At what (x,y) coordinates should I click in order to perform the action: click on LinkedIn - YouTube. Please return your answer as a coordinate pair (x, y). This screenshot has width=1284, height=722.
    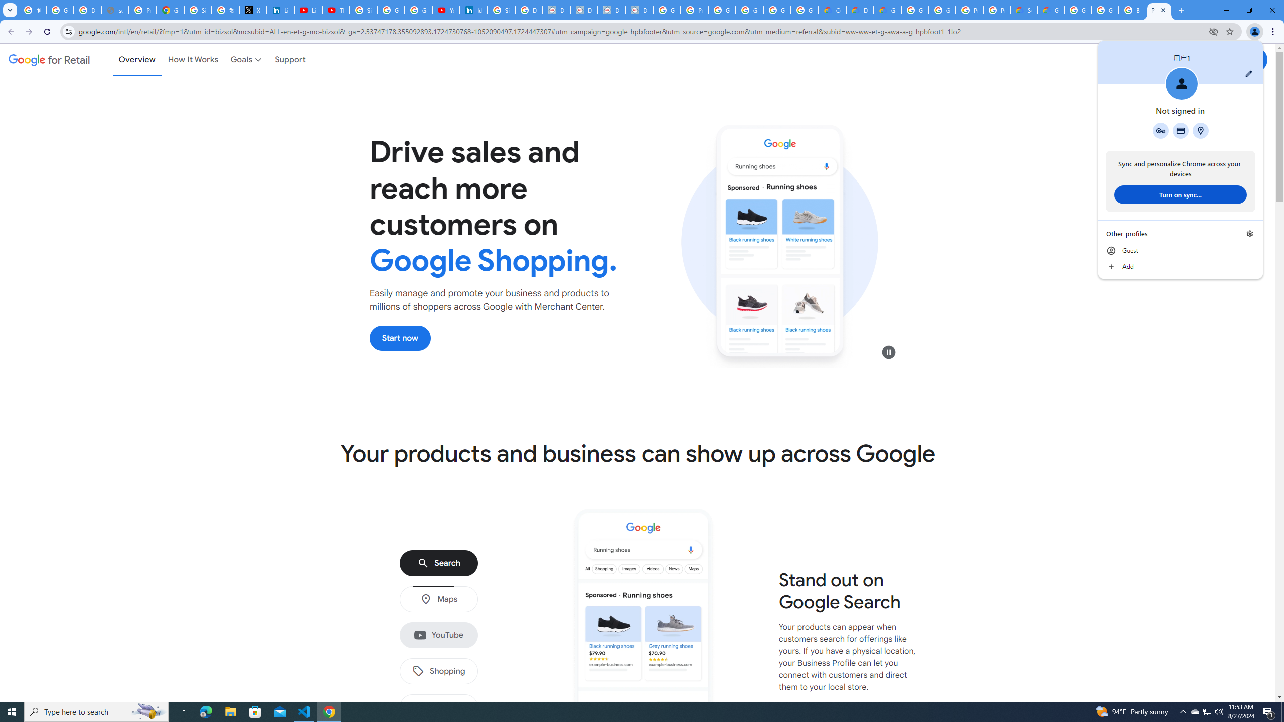
    Looking at the image, I should click on (308, 10).